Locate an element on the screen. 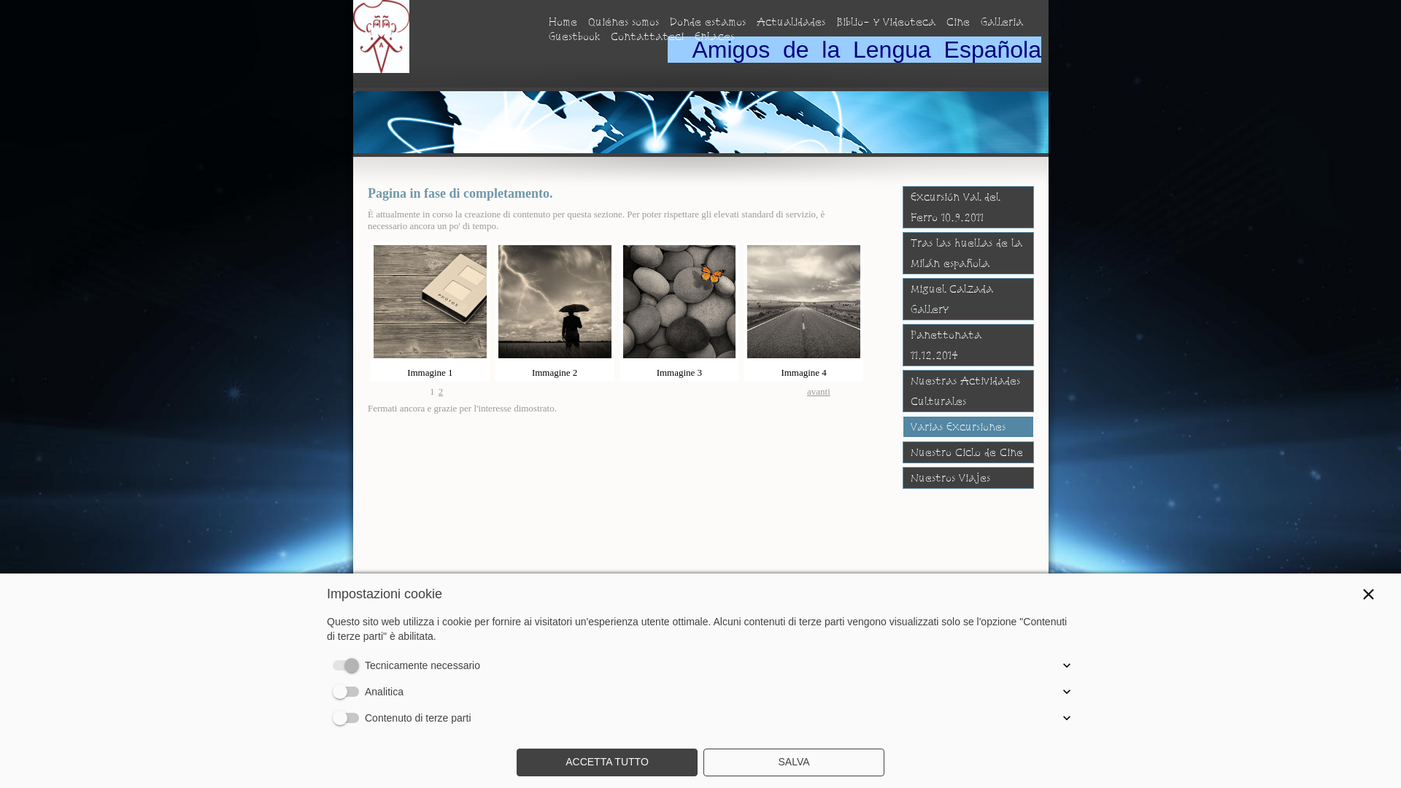 This screenshot has height=788, width=1401. Galleria is located at coordinates (468, 663).